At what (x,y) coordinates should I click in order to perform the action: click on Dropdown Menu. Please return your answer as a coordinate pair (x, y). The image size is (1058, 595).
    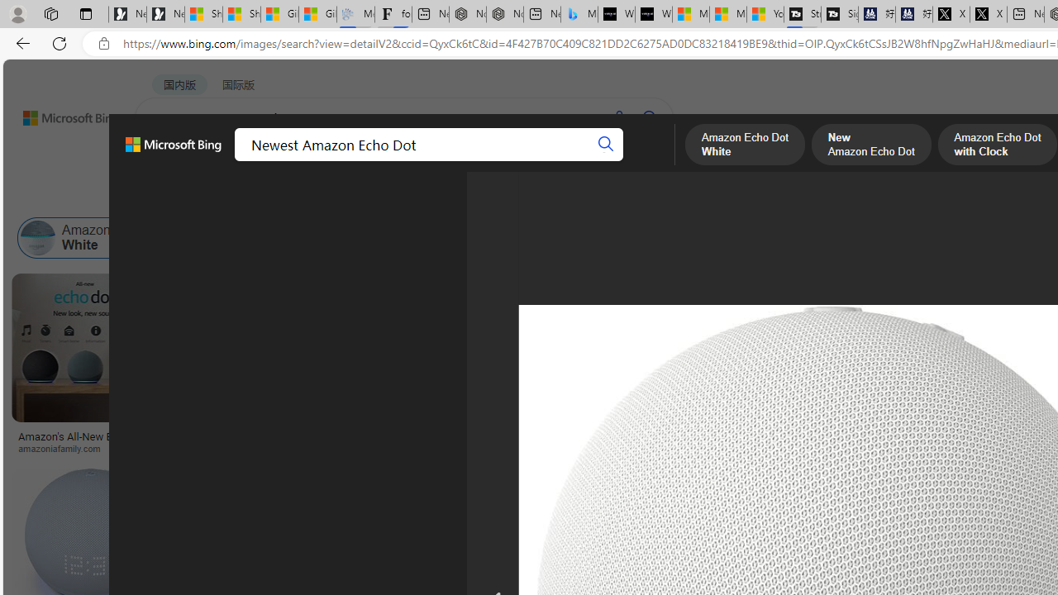
    Looking at the image, I should click on (644, 161).